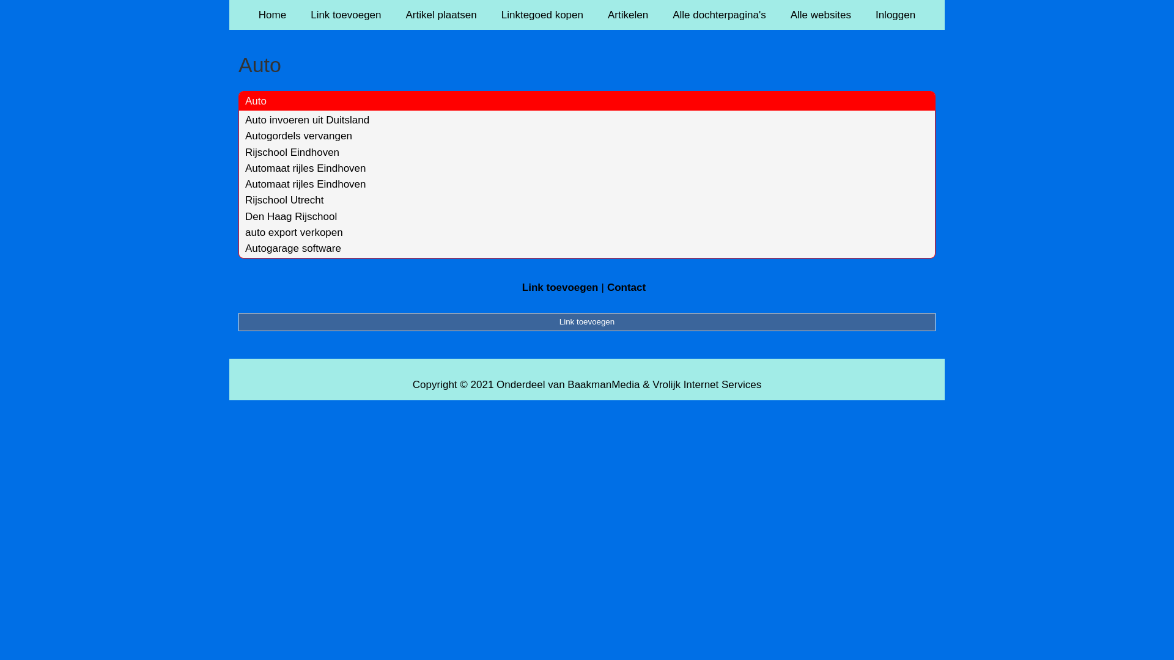 The height and width of the screenshot is (660, 1174). I want to click on Artikel plaatsen, so click(441, 15).